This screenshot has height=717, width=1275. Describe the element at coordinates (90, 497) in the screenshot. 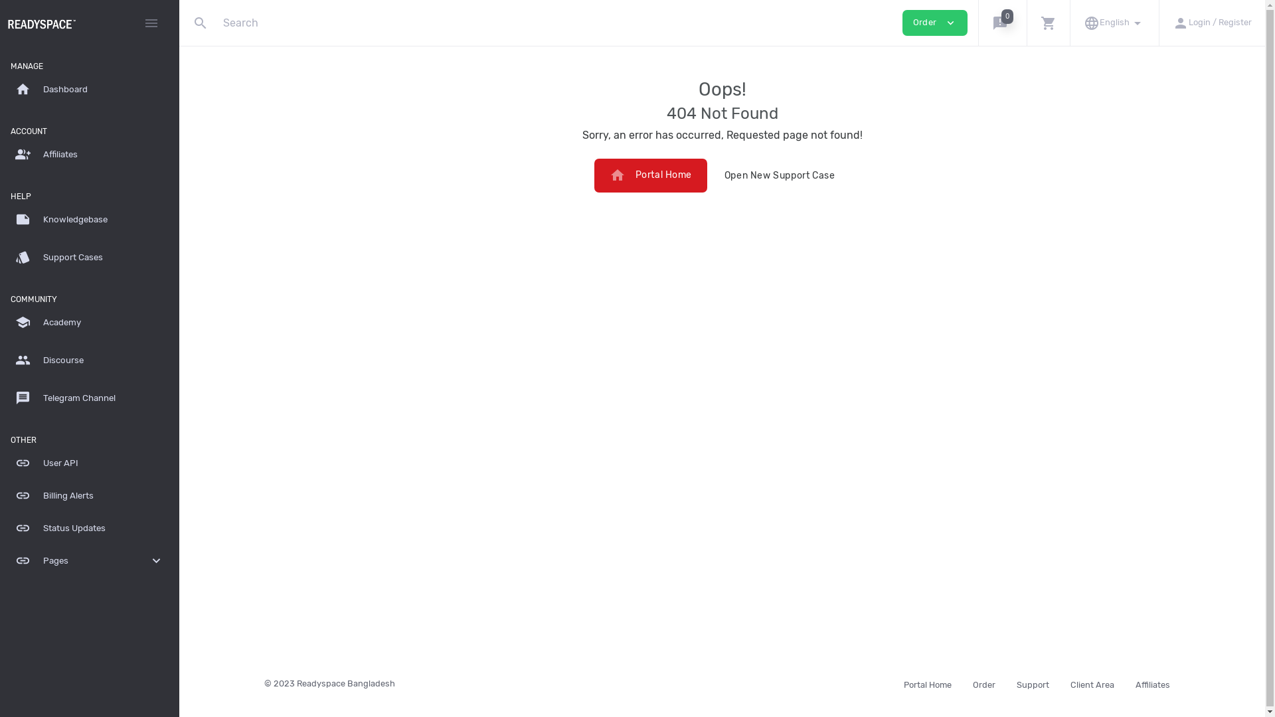

I see `link Billing Alerts` at that location.